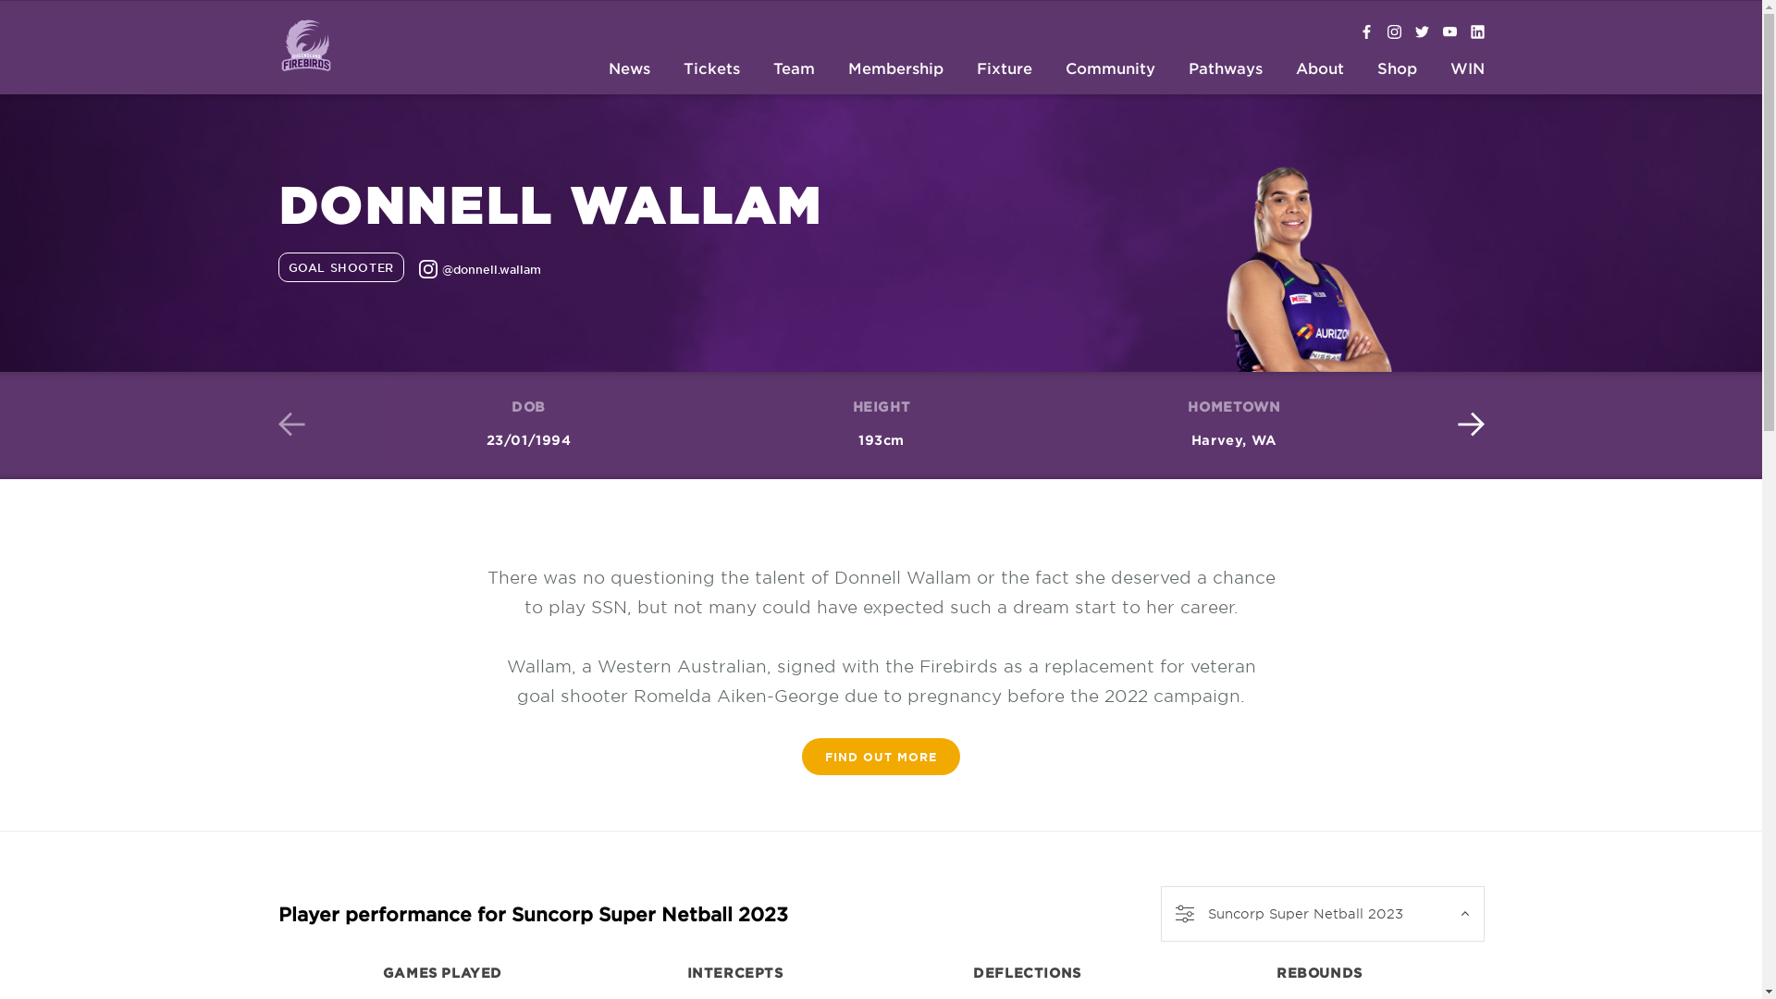  I want to click on Shop, so click(1397, 70).